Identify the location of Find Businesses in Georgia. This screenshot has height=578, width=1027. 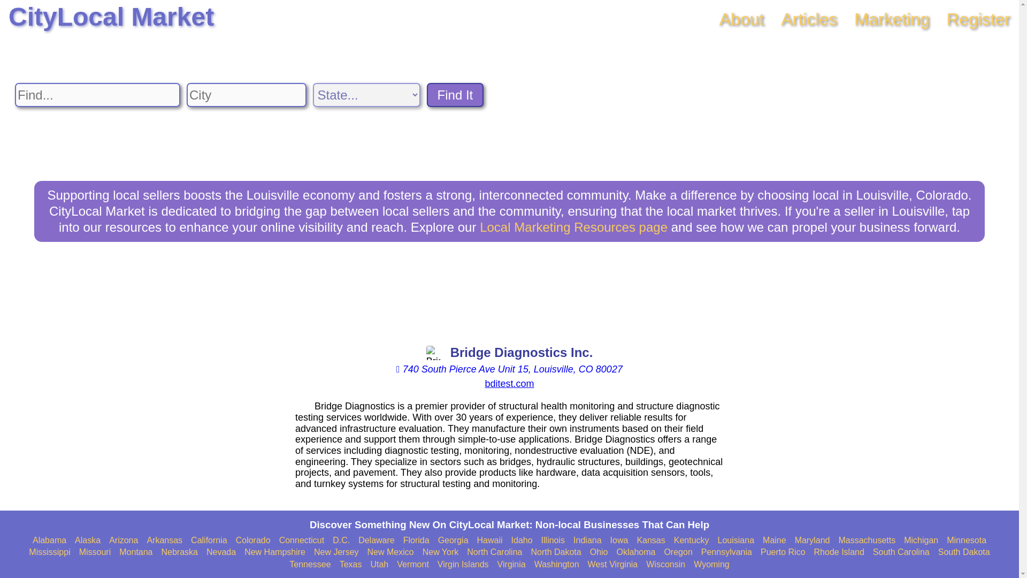
(453, 541).